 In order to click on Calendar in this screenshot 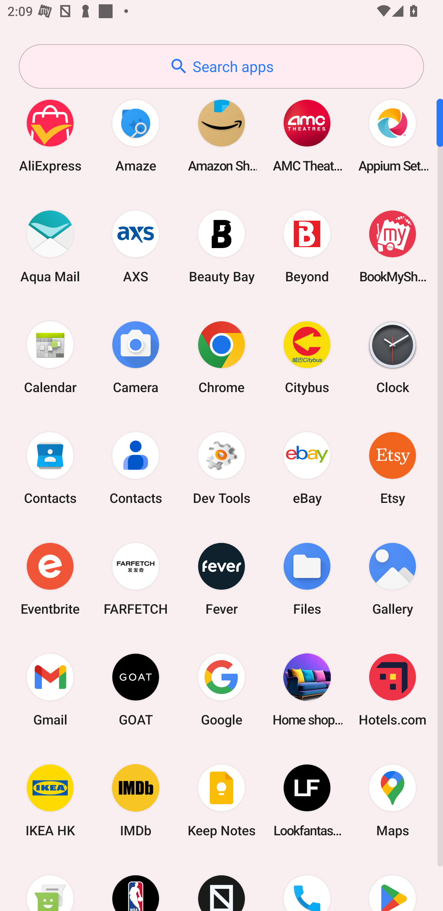, I will do `click(50, 357)`.